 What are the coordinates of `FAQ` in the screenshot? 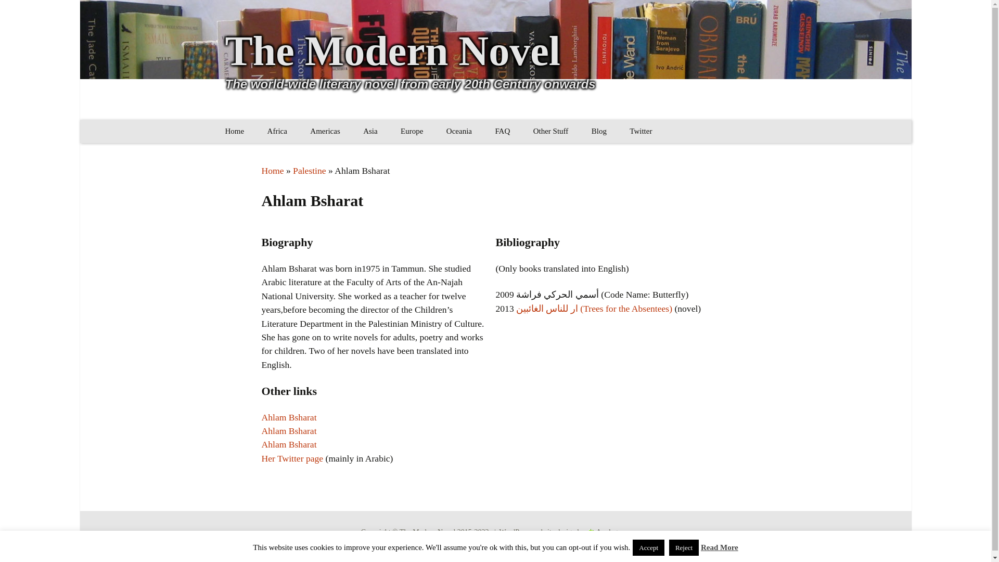 It's located at (503, 131).